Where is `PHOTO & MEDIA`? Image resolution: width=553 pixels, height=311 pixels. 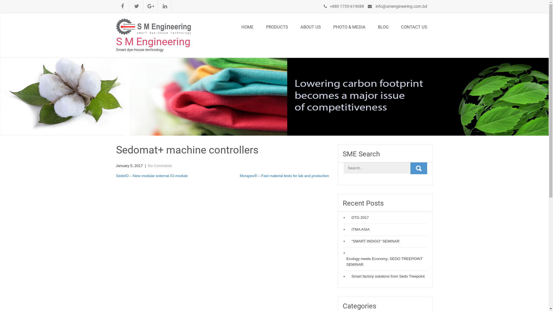
PHOTO & MEDIA is located at coordinates (349, 27).